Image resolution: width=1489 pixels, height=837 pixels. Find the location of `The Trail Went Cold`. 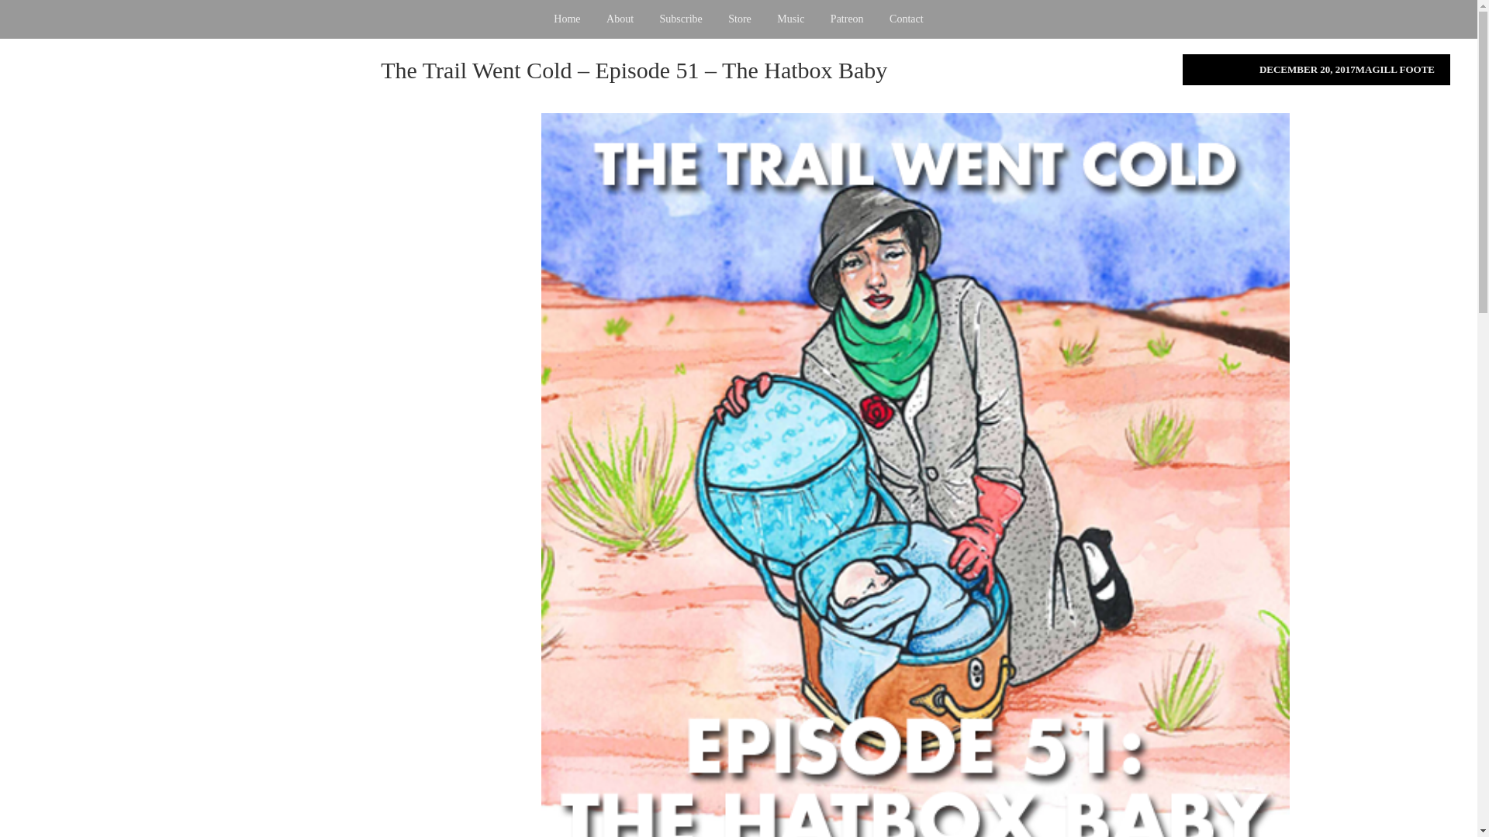

The Trail Went Cold is located at coordinates (185, 205).